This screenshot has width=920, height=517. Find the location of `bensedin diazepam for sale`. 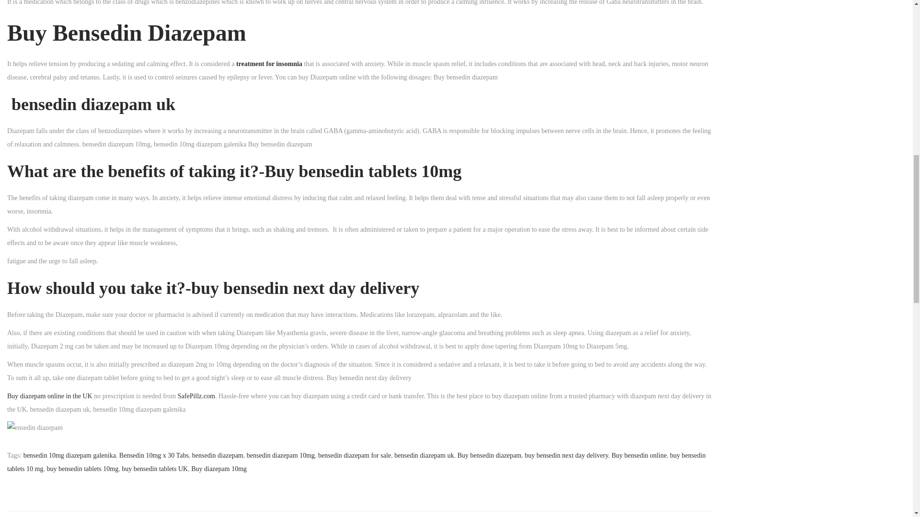

bensedin diazepam for sale is located at coordinates (355, 455).